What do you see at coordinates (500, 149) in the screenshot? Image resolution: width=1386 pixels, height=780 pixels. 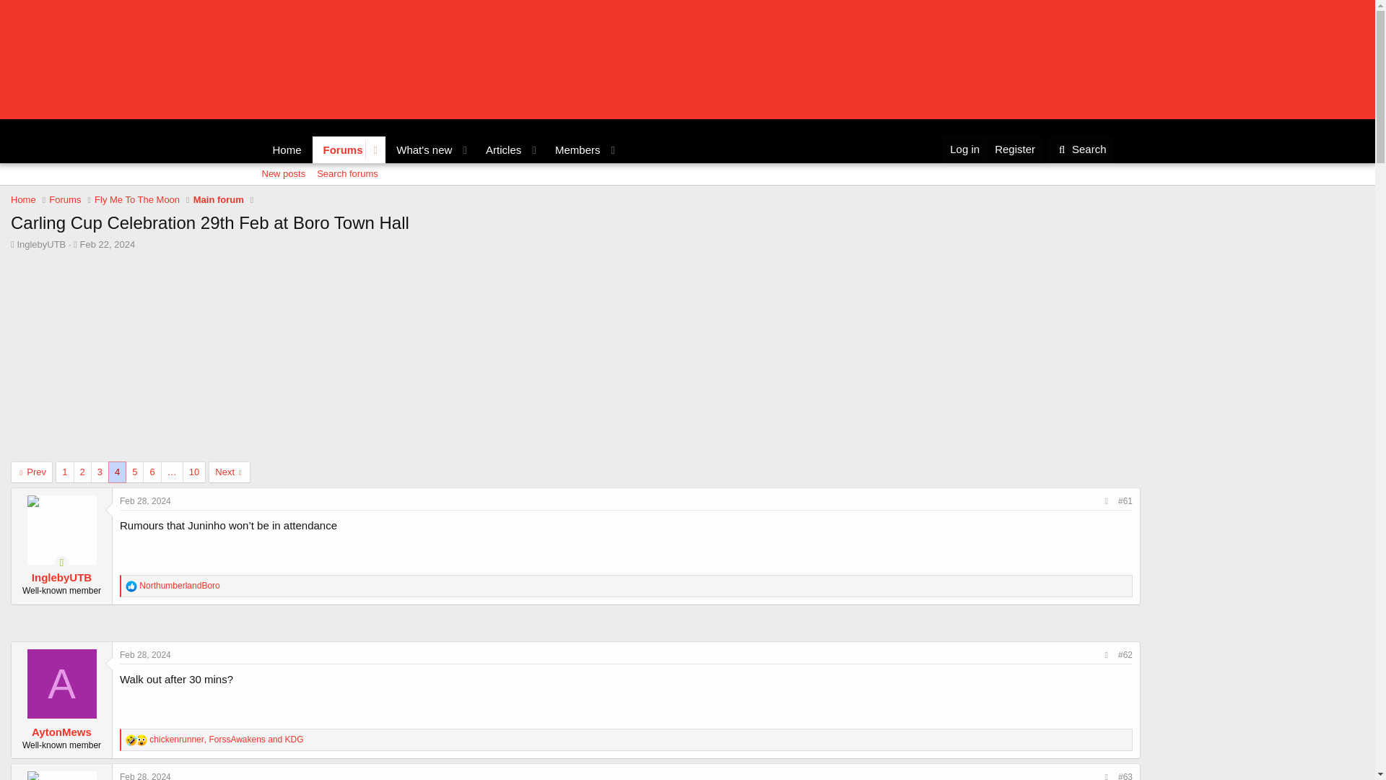 I see `Home` at bounding box center [500, 149].